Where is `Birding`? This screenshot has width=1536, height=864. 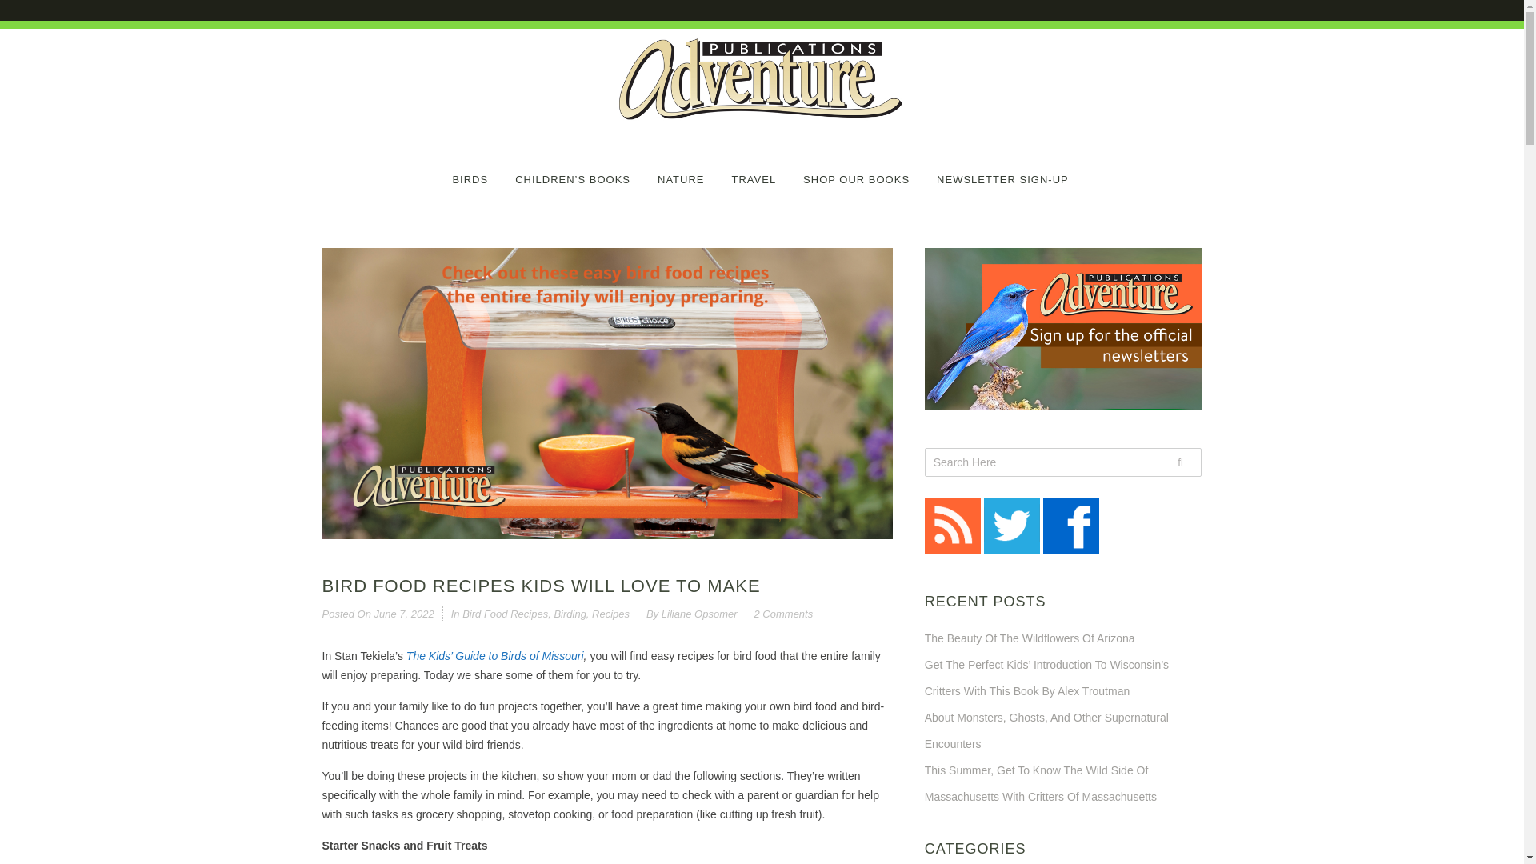 Birding is located at coordinates (569, 614).